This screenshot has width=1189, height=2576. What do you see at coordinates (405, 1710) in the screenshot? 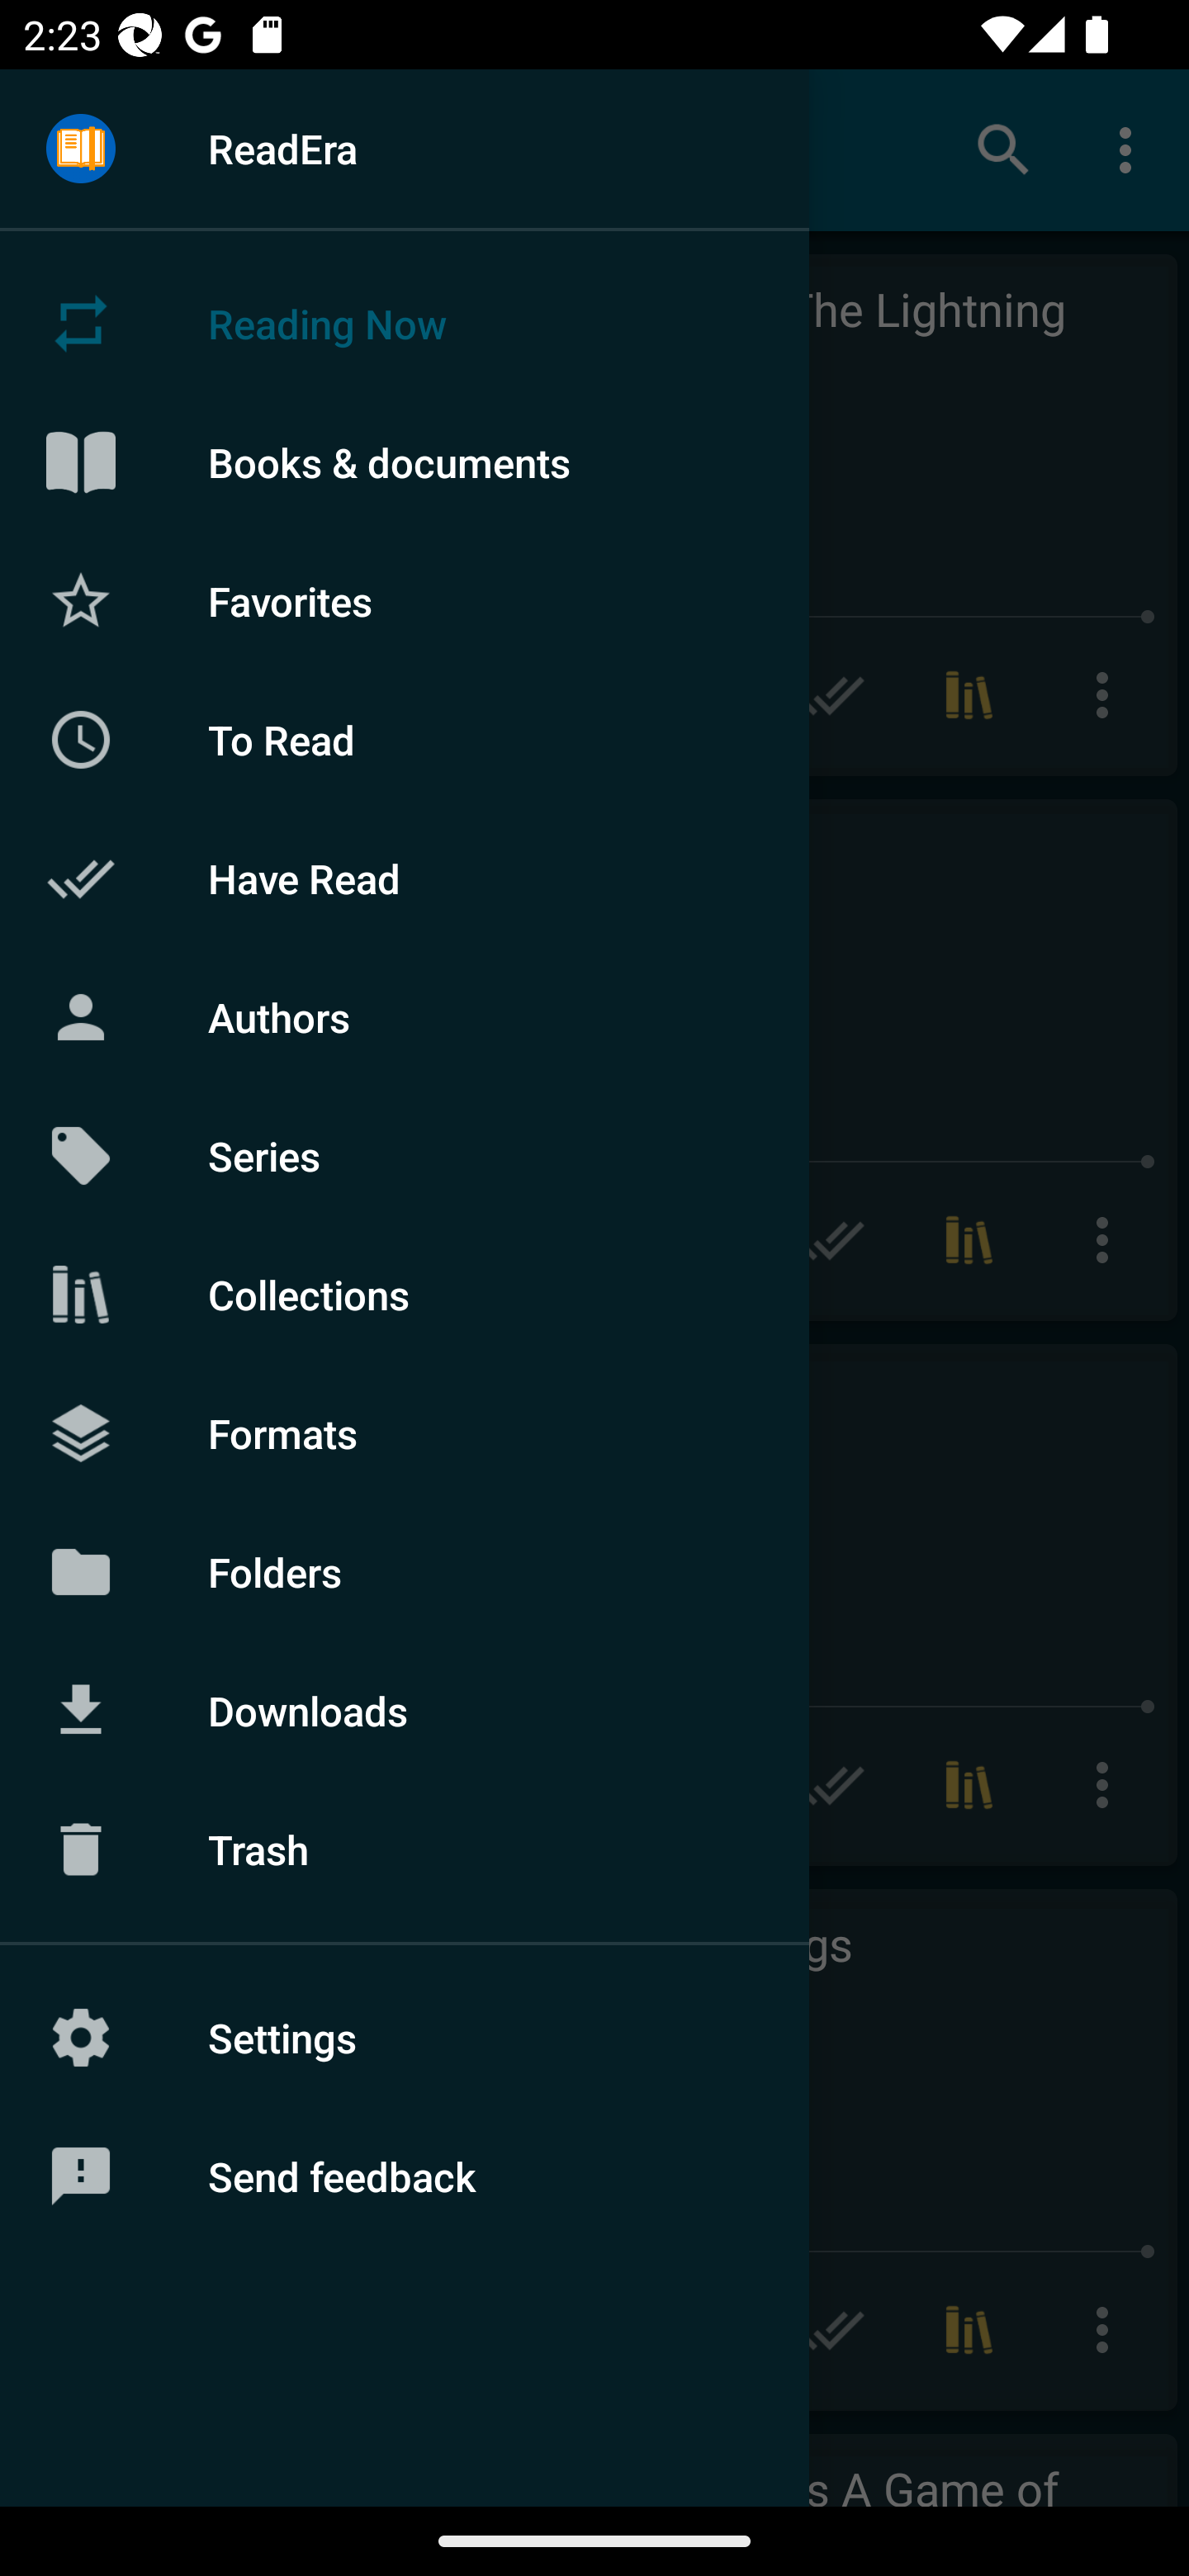
I see `Downloads` at bounding box center [405, 1710].